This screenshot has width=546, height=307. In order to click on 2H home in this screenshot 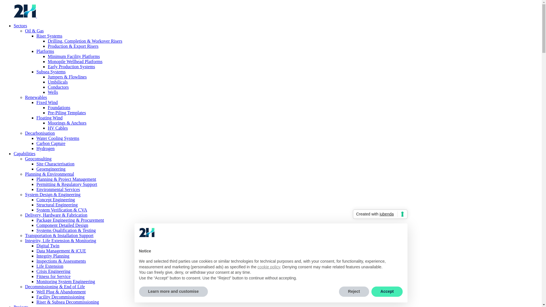, I will do `click(48, 16)`.